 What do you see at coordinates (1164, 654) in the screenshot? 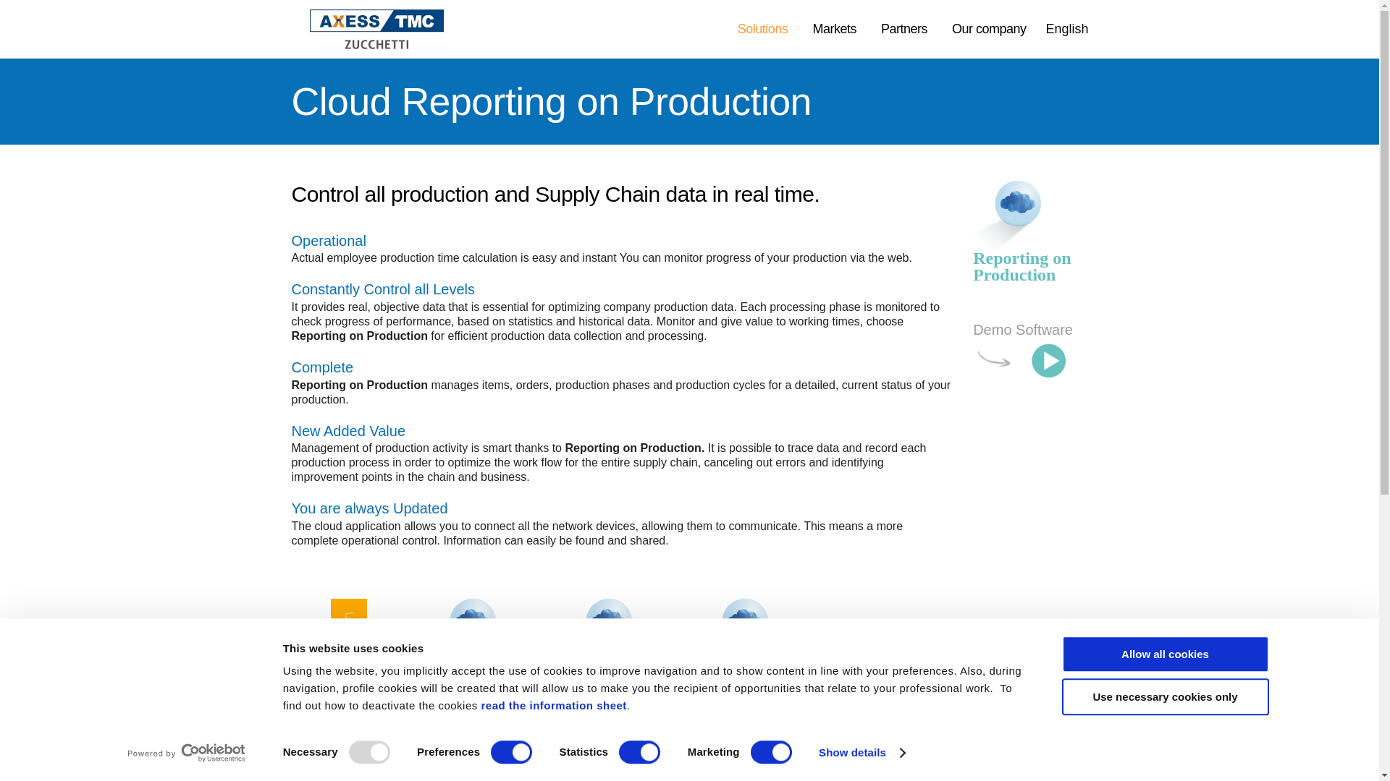
I see `Allow all cookies` at bounding box center [1164, 654].